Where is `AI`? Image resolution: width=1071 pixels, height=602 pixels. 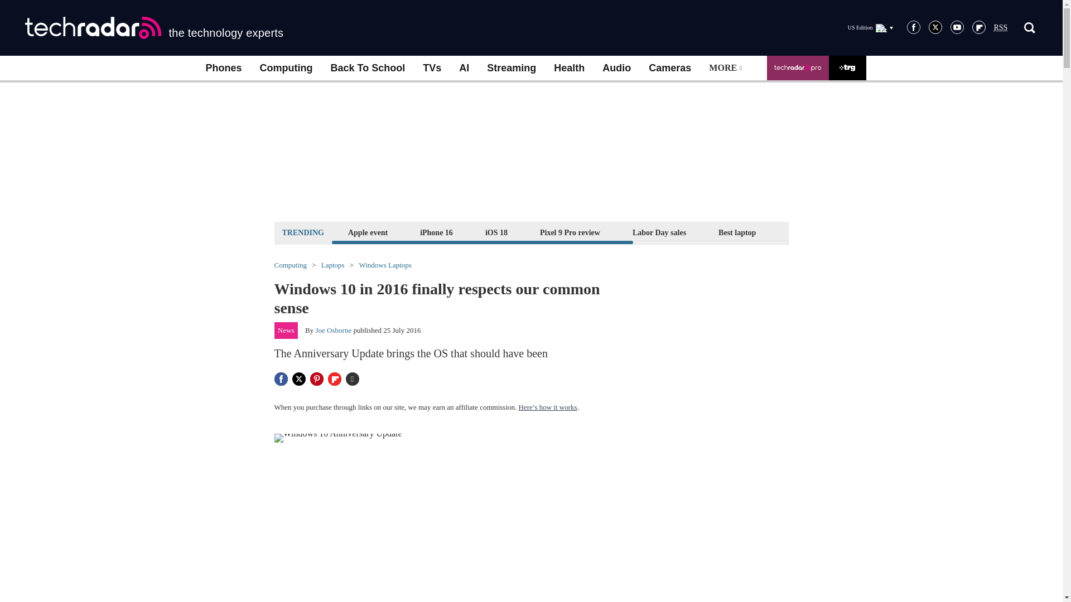
AI is located at coordinates (464, 68).